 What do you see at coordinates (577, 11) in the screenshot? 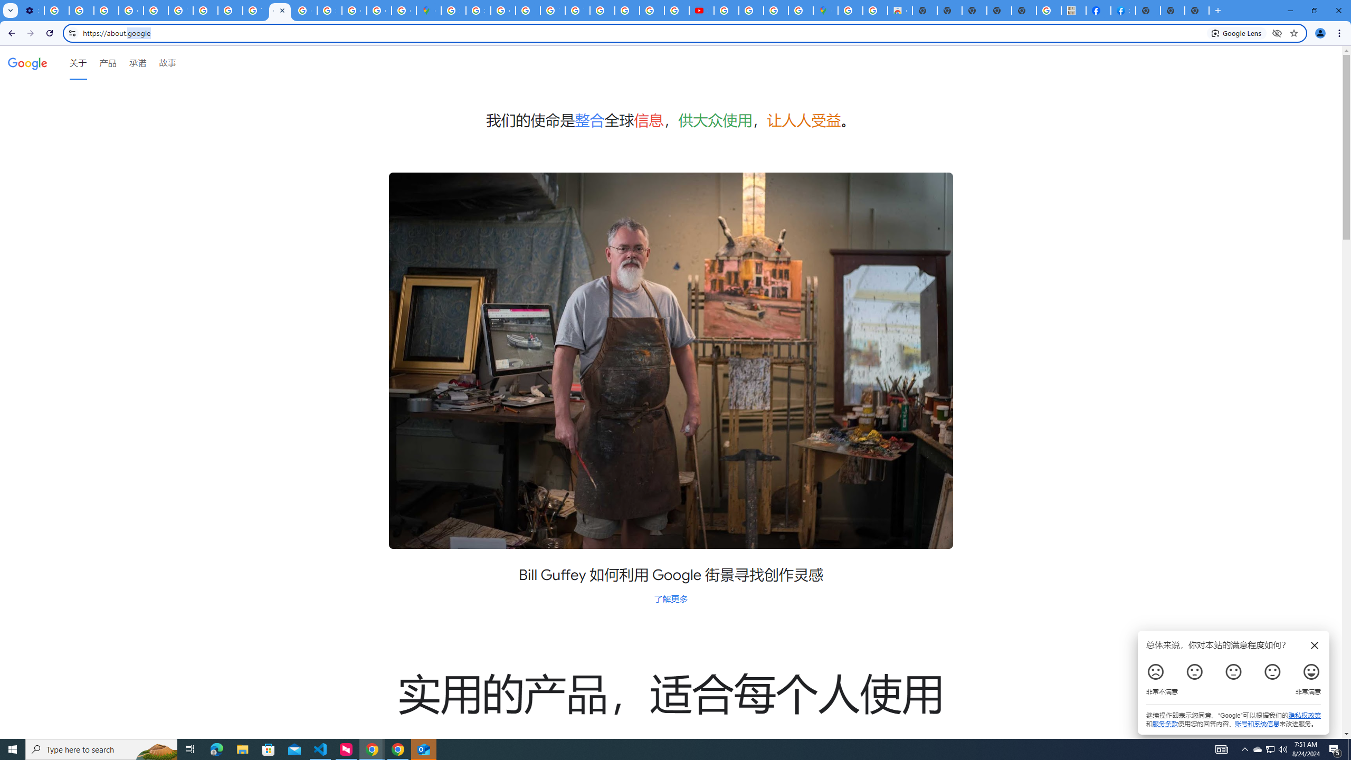
I see `Terms and Conditions` at bounding box center [577, 11].